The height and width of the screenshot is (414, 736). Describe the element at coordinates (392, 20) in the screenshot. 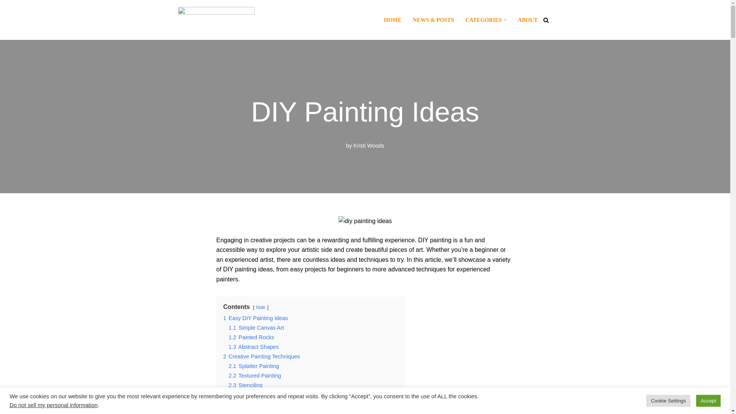

I see `HOME` at that location.